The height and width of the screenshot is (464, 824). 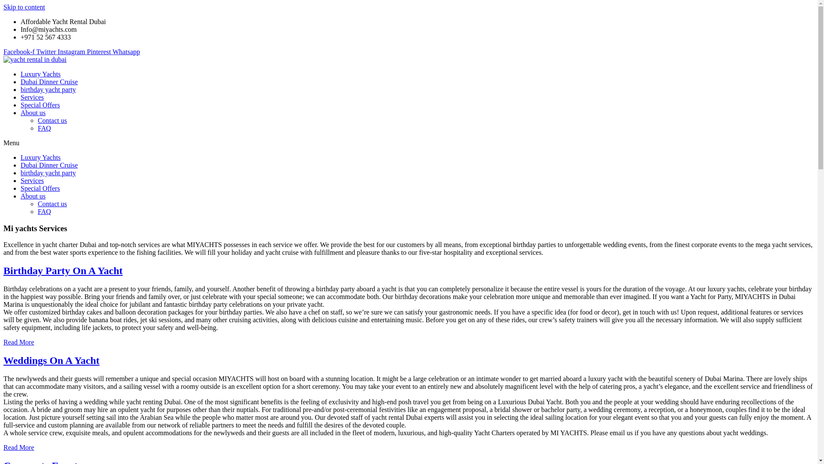 I want to click on Luxury Yachts, so click(x=40, y=157).